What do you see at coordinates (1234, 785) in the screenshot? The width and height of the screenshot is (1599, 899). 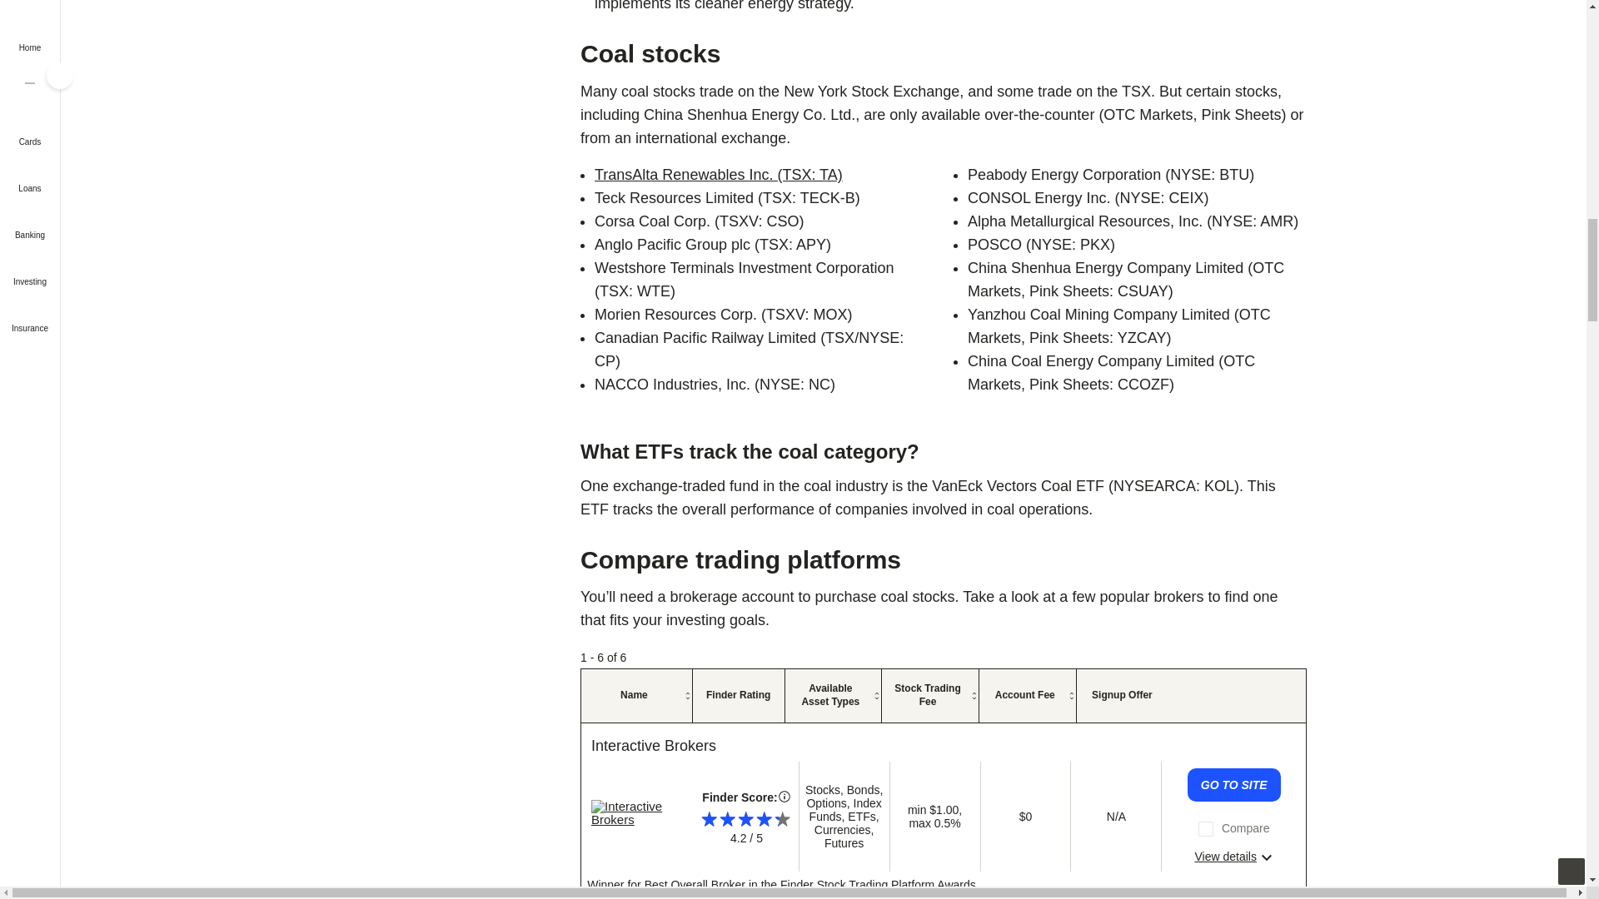 I see `Apply Now For The Interactive Brokers` at bounding box center [1234, 785].